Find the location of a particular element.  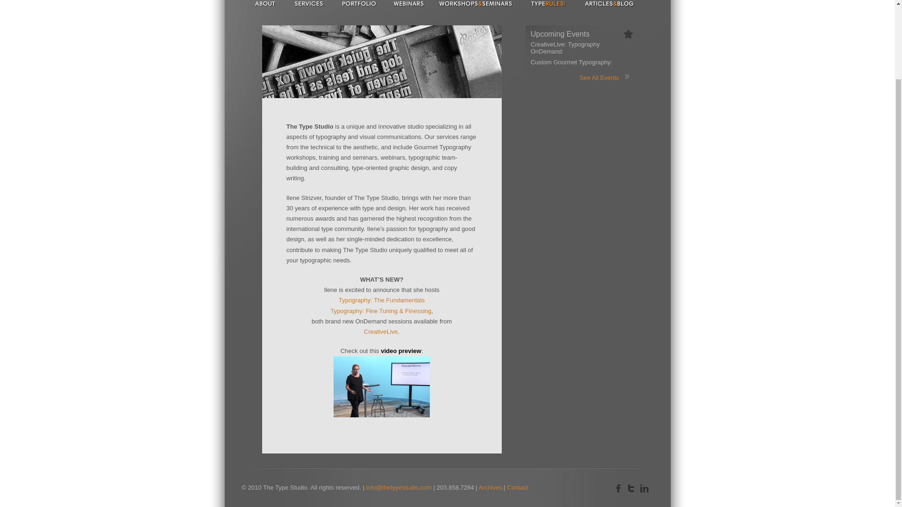

Typography: The Fundamentals is located at coordinates (381, 300).